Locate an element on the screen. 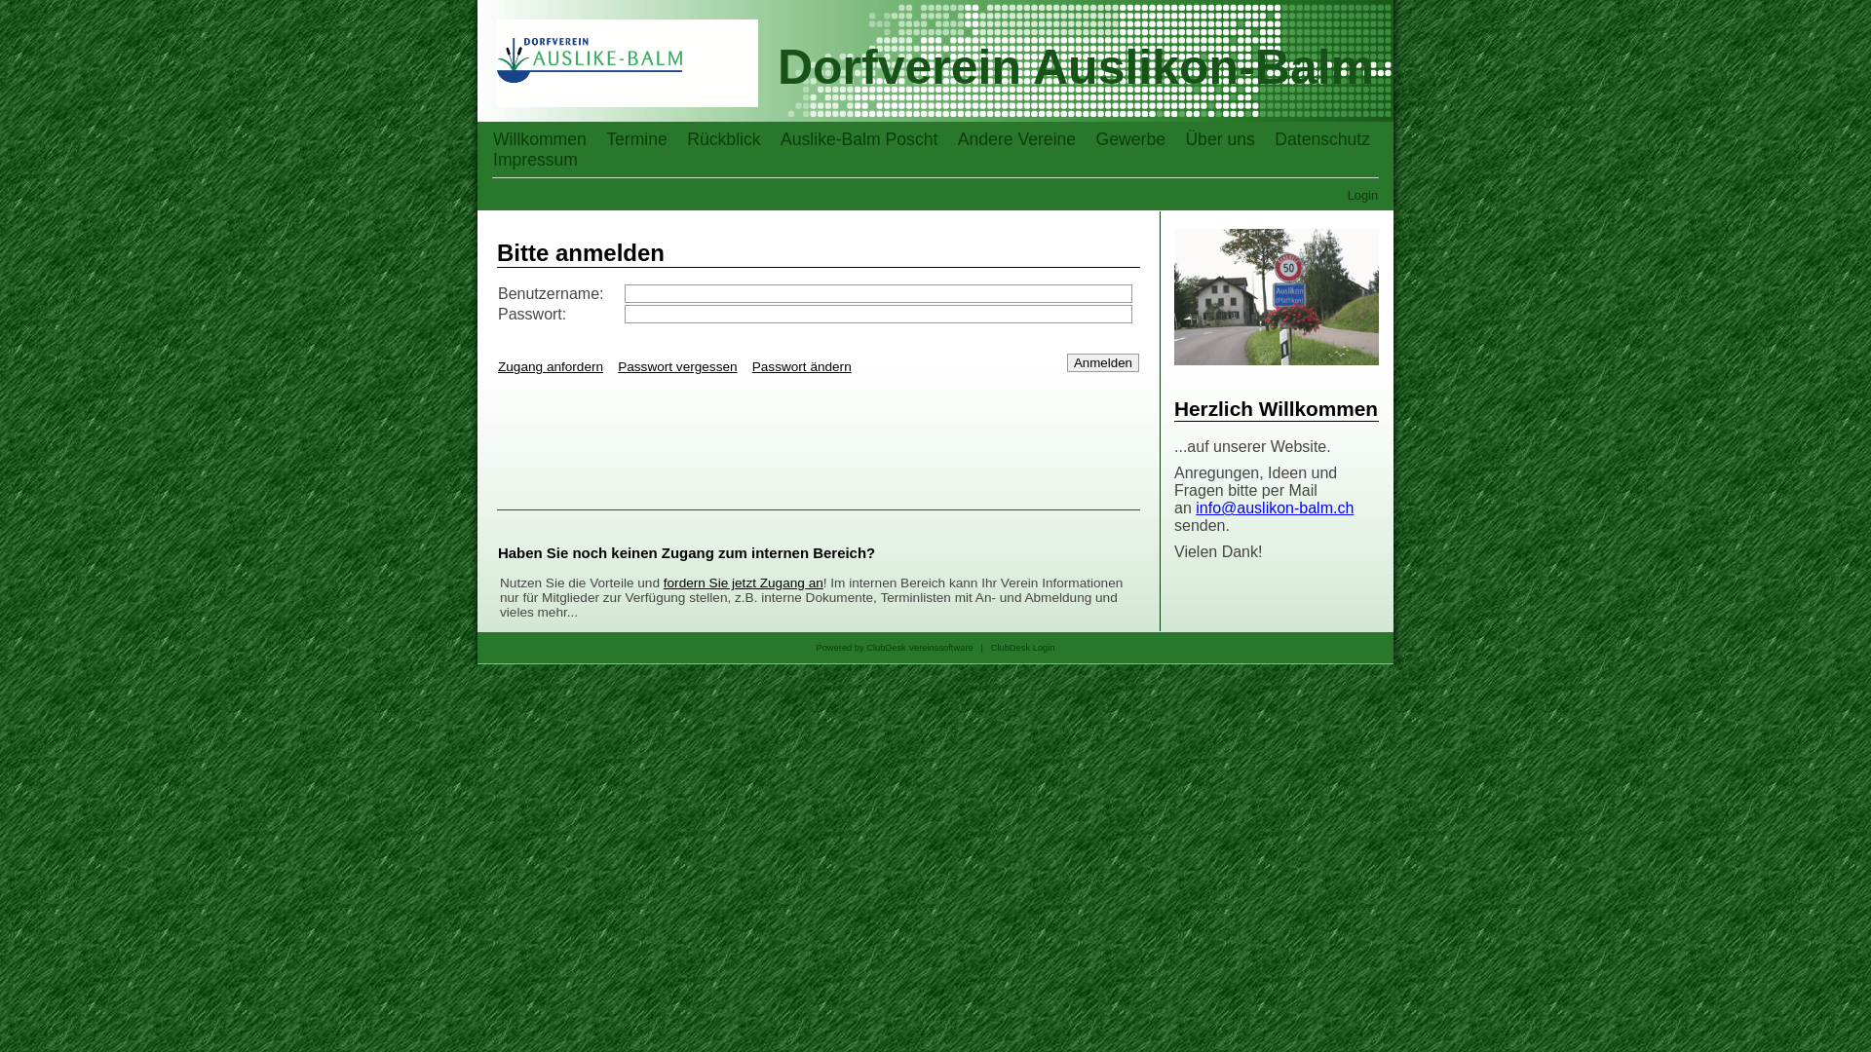  Andere Vereine is located at coordinates (1017, 139).